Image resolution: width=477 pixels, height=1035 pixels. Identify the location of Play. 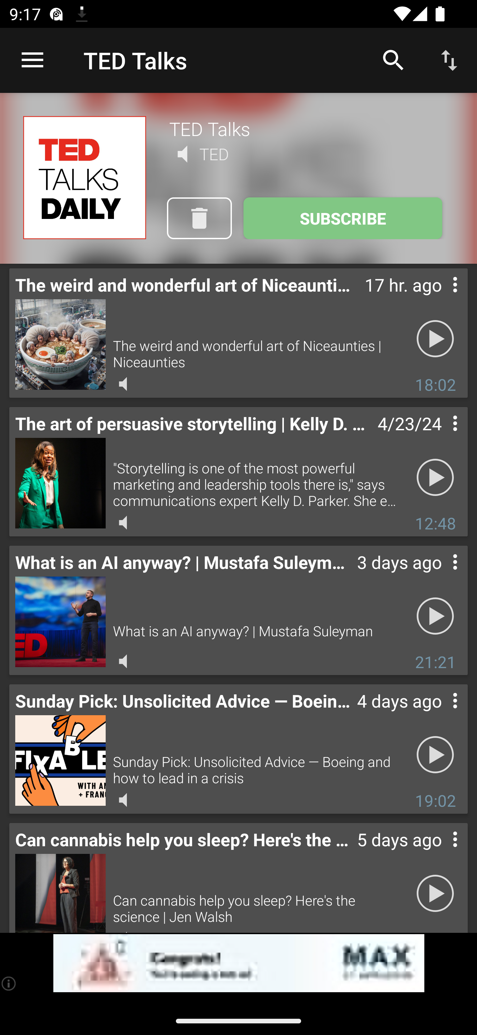
(435, 339).